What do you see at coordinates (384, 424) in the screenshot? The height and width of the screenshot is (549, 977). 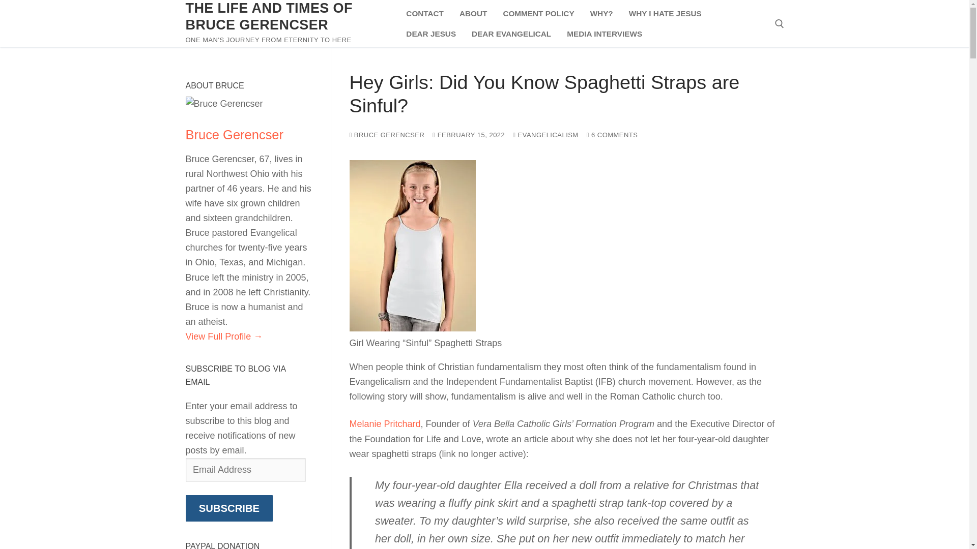 I see `Melanie Pritchard` at bounding box center [384, 424].